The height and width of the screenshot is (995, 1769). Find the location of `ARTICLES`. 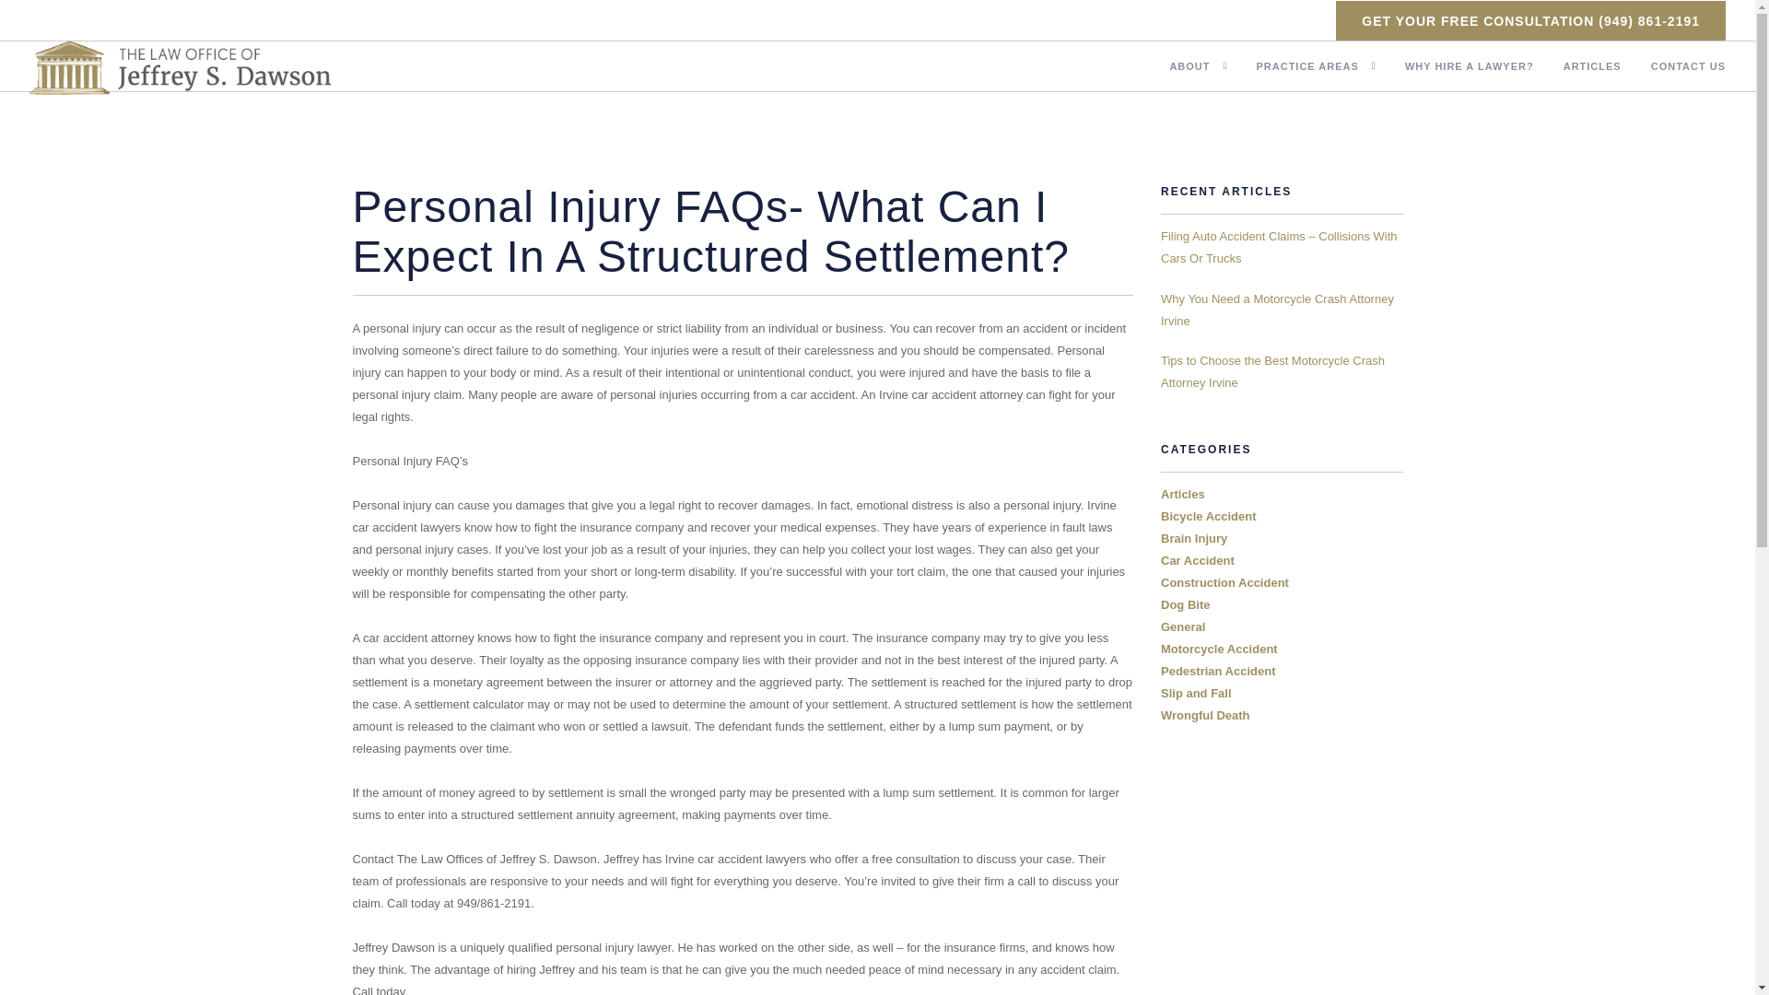

ARTICLES is located at coordinates (1592, 68).